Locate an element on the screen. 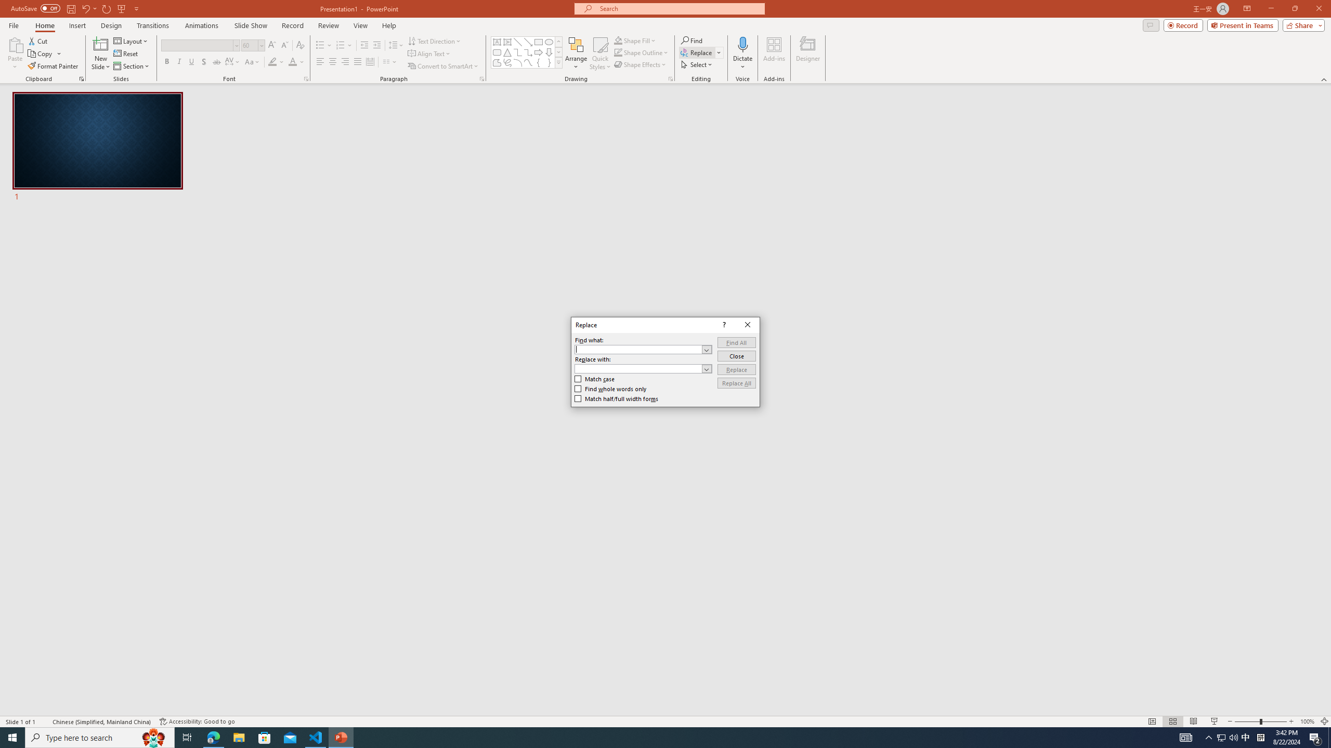  Find what is located at coordinates (638, 350).